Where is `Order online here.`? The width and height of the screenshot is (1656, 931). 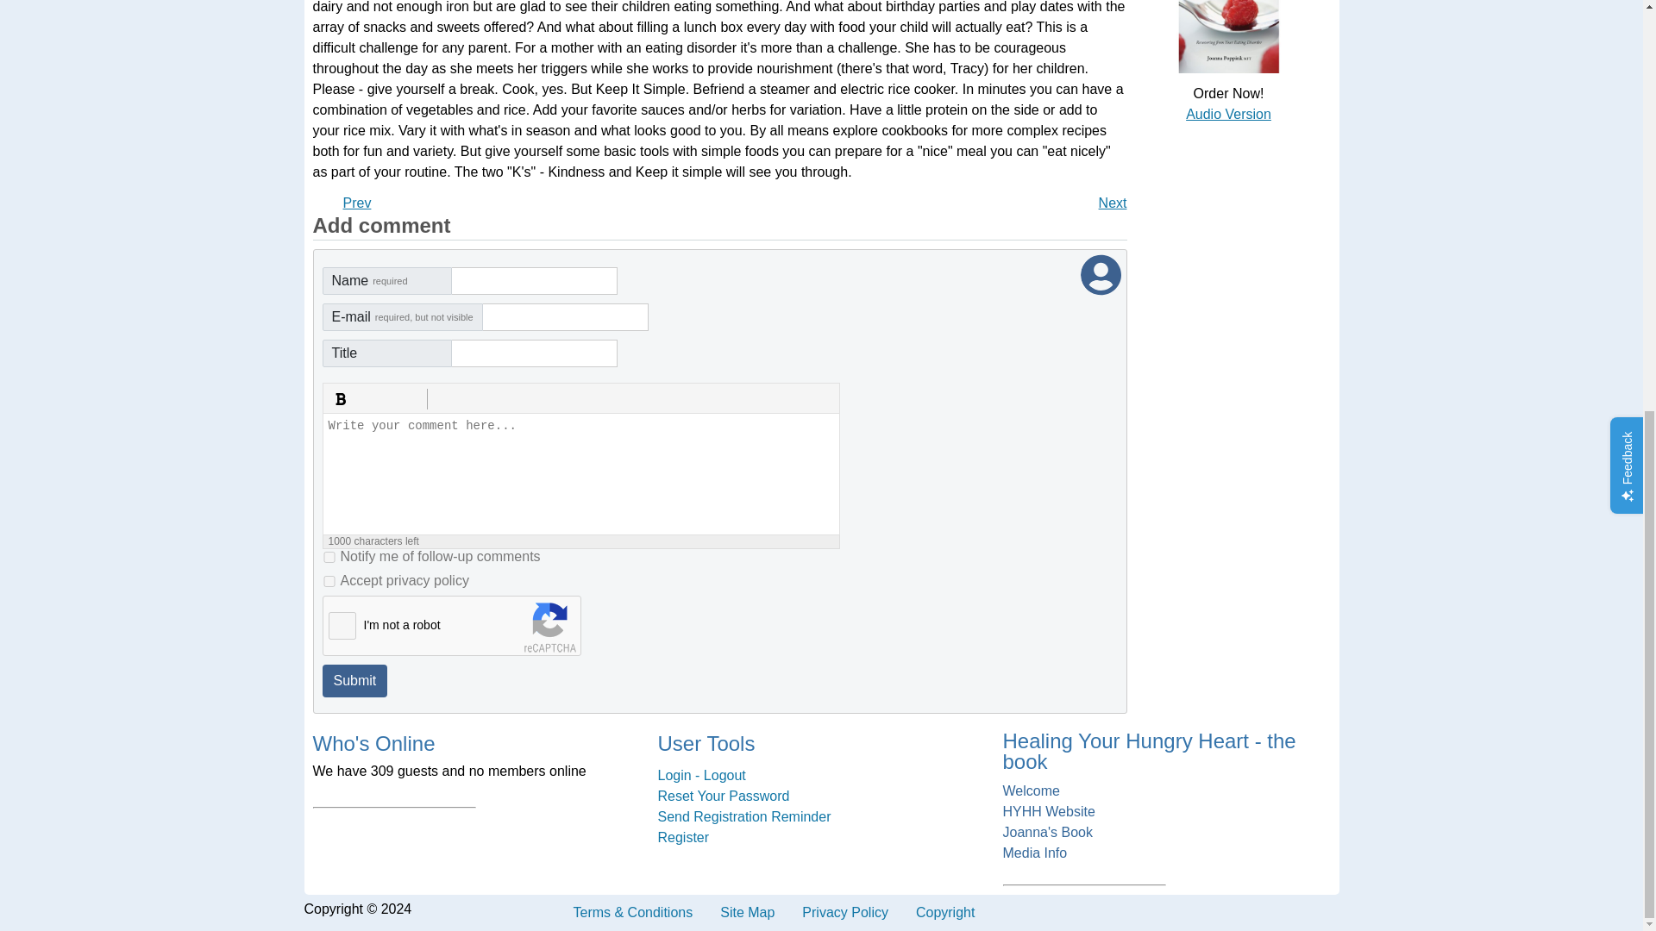 Order online here. is located at coordinates (1228, 114).